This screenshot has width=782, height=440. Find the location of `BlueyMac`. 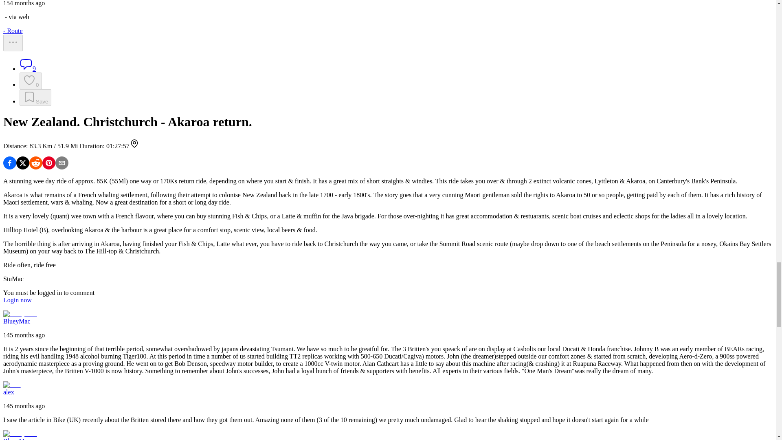

BlueyMac is located at coordinates (16, 321).